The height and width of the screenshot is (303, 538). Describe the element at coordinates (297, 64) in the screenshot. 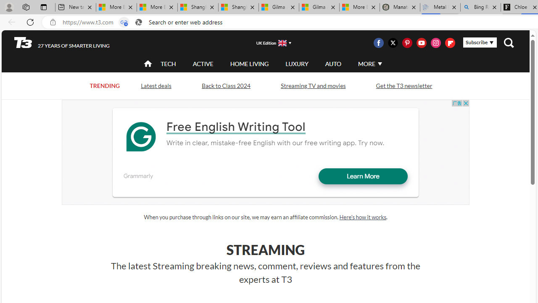

I see `LUXURY` at that location.